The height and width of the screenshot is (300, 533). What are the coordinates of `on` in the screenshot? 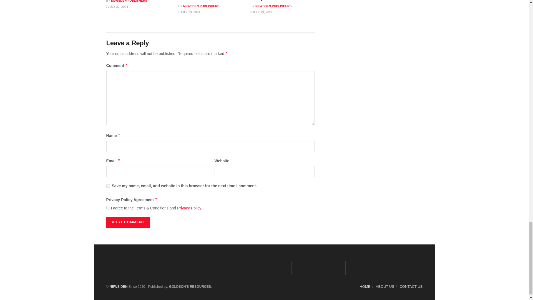 It's located at (108, 207).